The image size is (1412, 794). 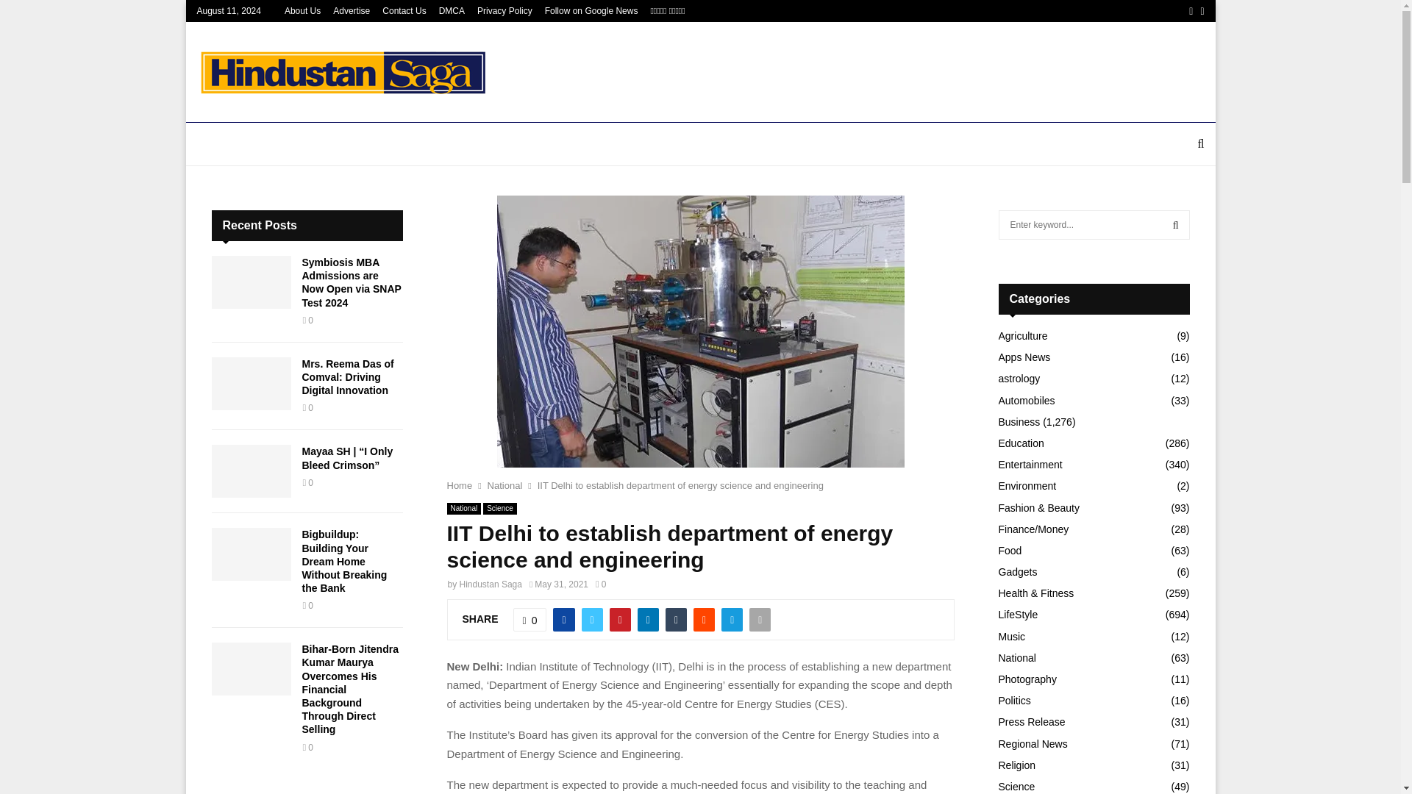 What do you see at coordinates (352, 11) in the screenshot?
I see `Advertise` at bounding box center [352, 11].